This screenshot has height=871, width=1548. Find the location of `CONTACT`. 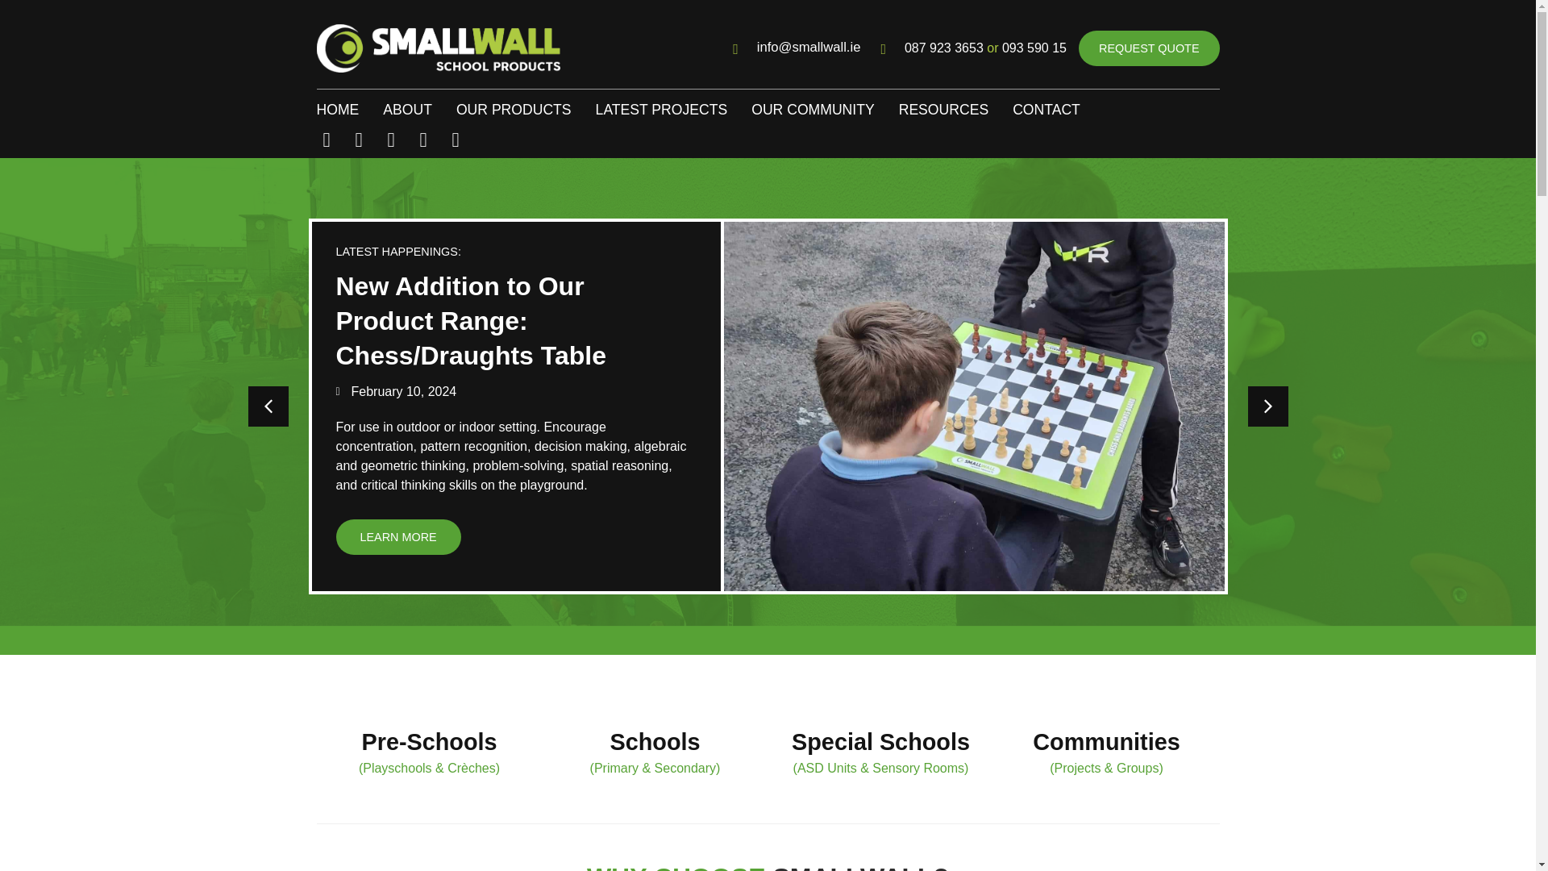

CONTACT is located at coordinates (1047, 110).